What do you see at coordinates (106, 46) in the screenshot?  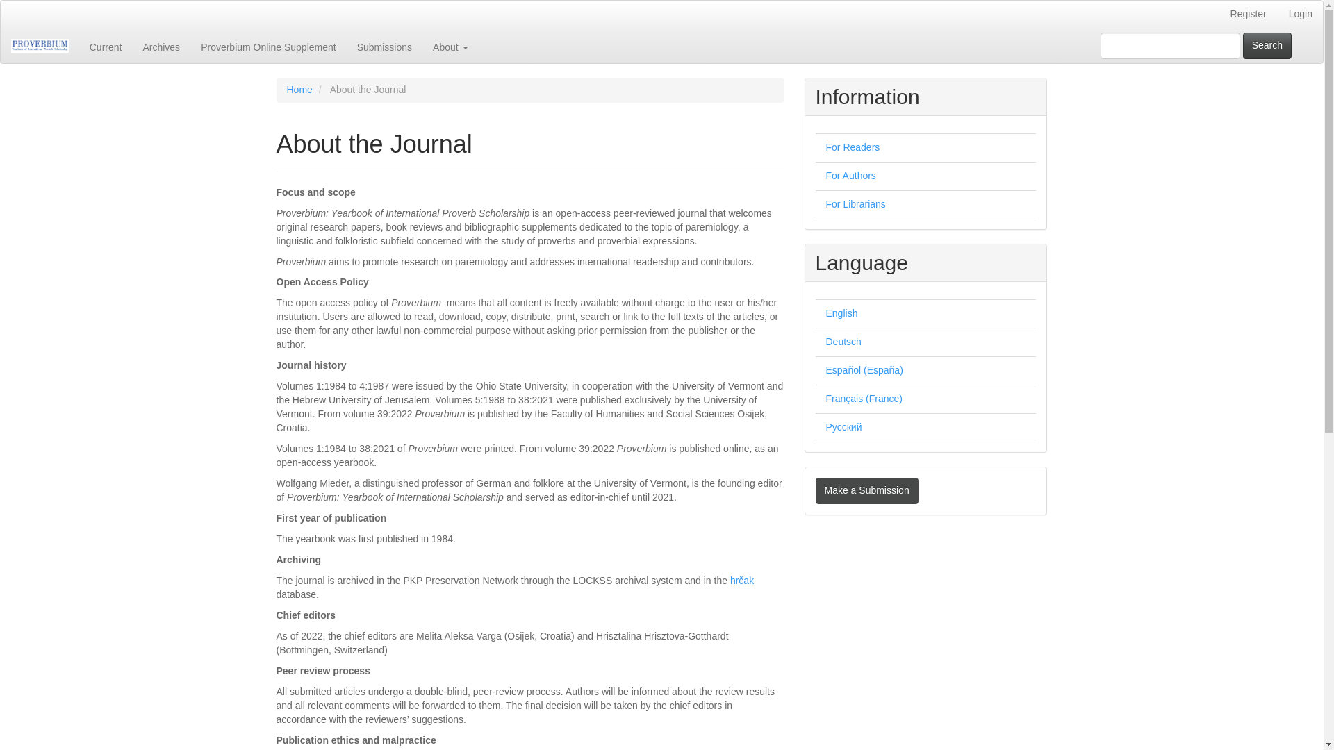 I see `Current` at bounding box center [106, 46].